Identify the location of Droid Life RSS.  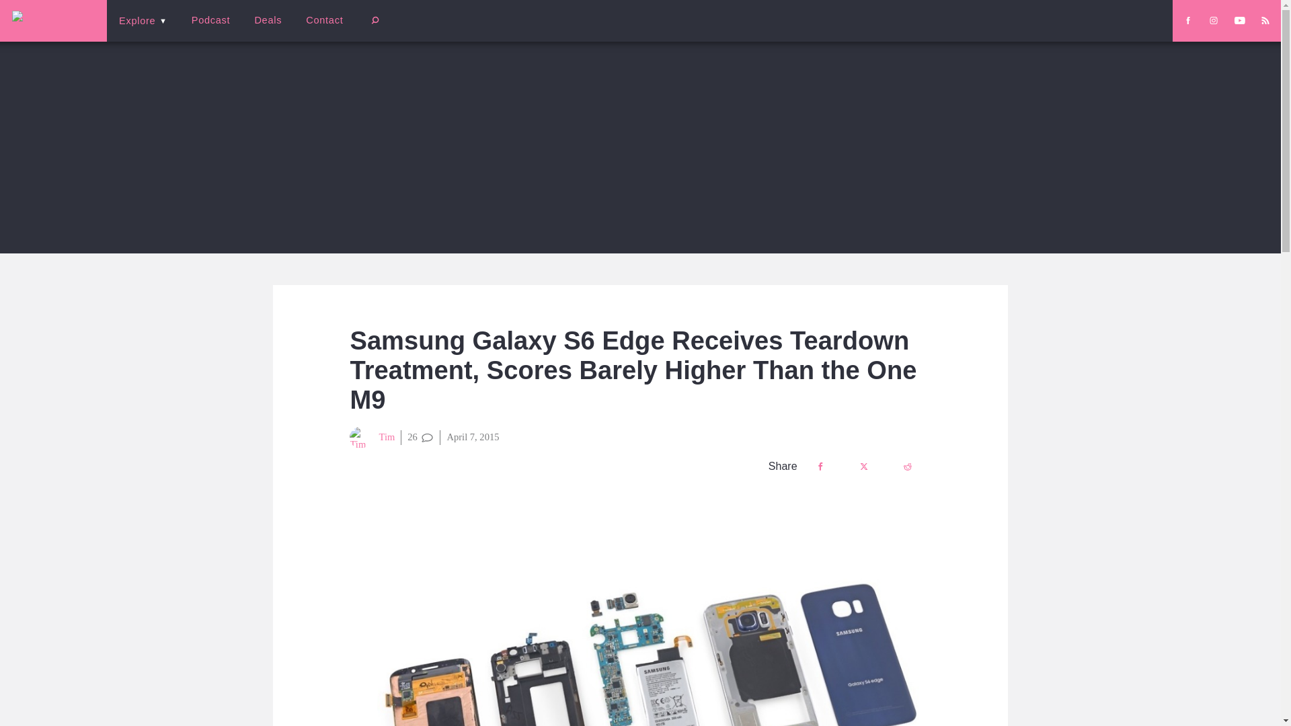
(1265, 20).